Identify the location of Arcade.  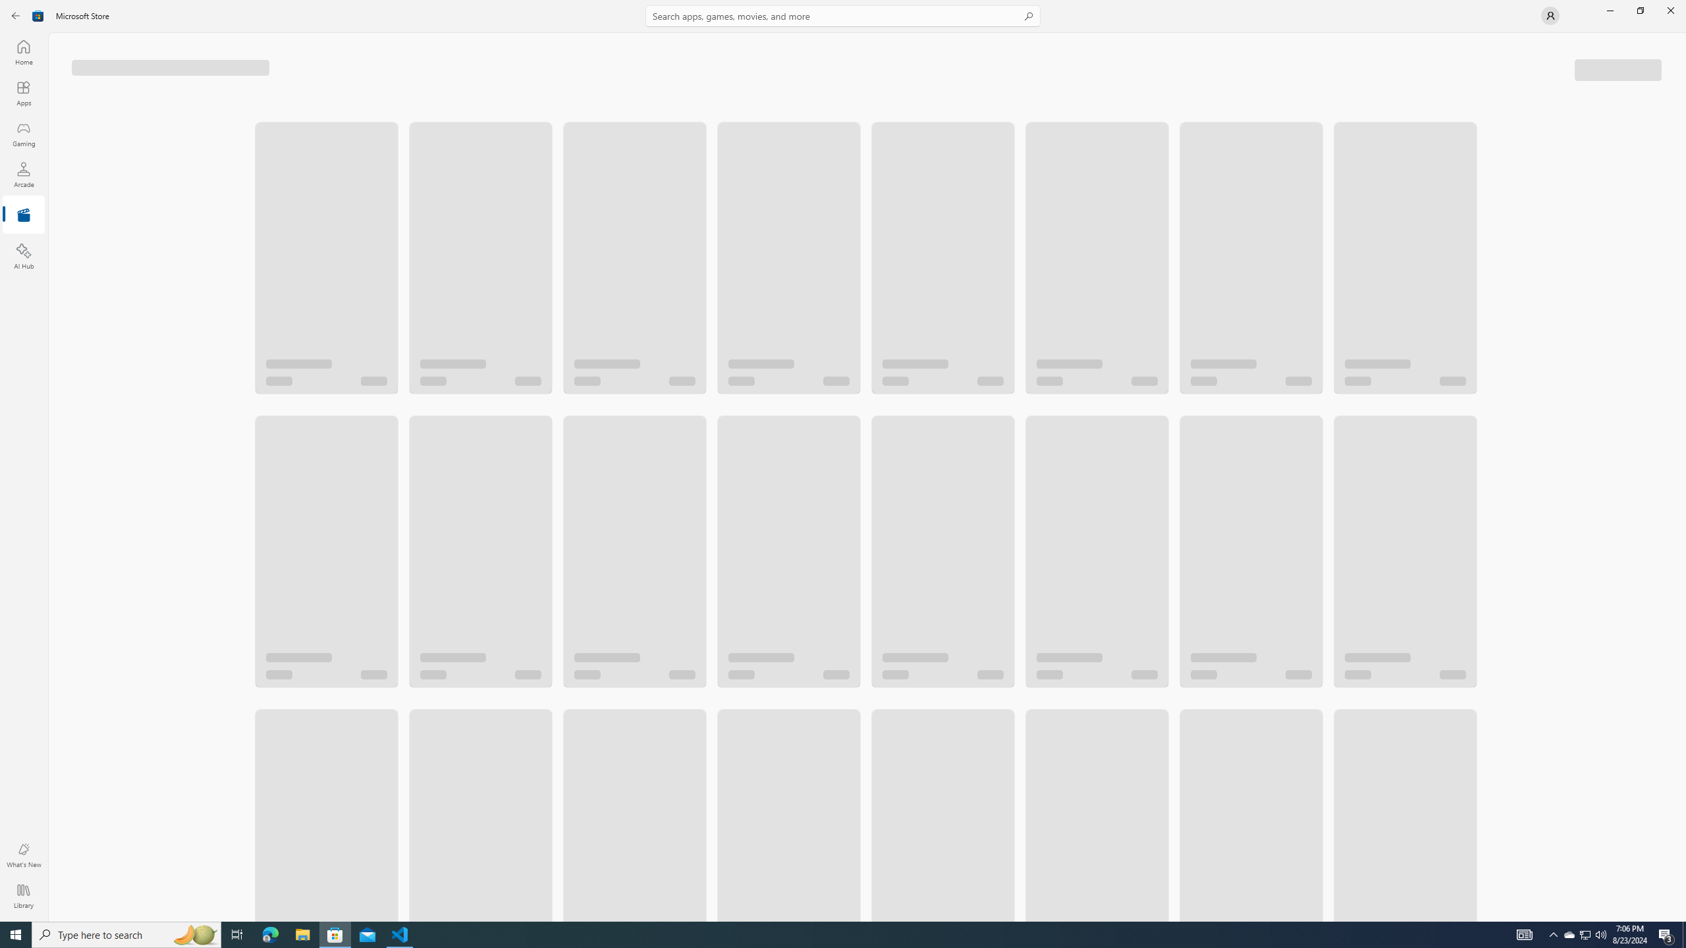
(24, 174).